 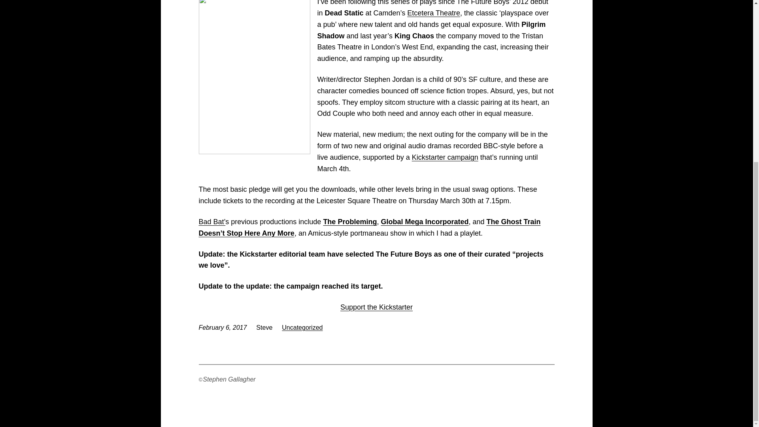 I want to click on Uncategorized, so click(x=302, y=327).